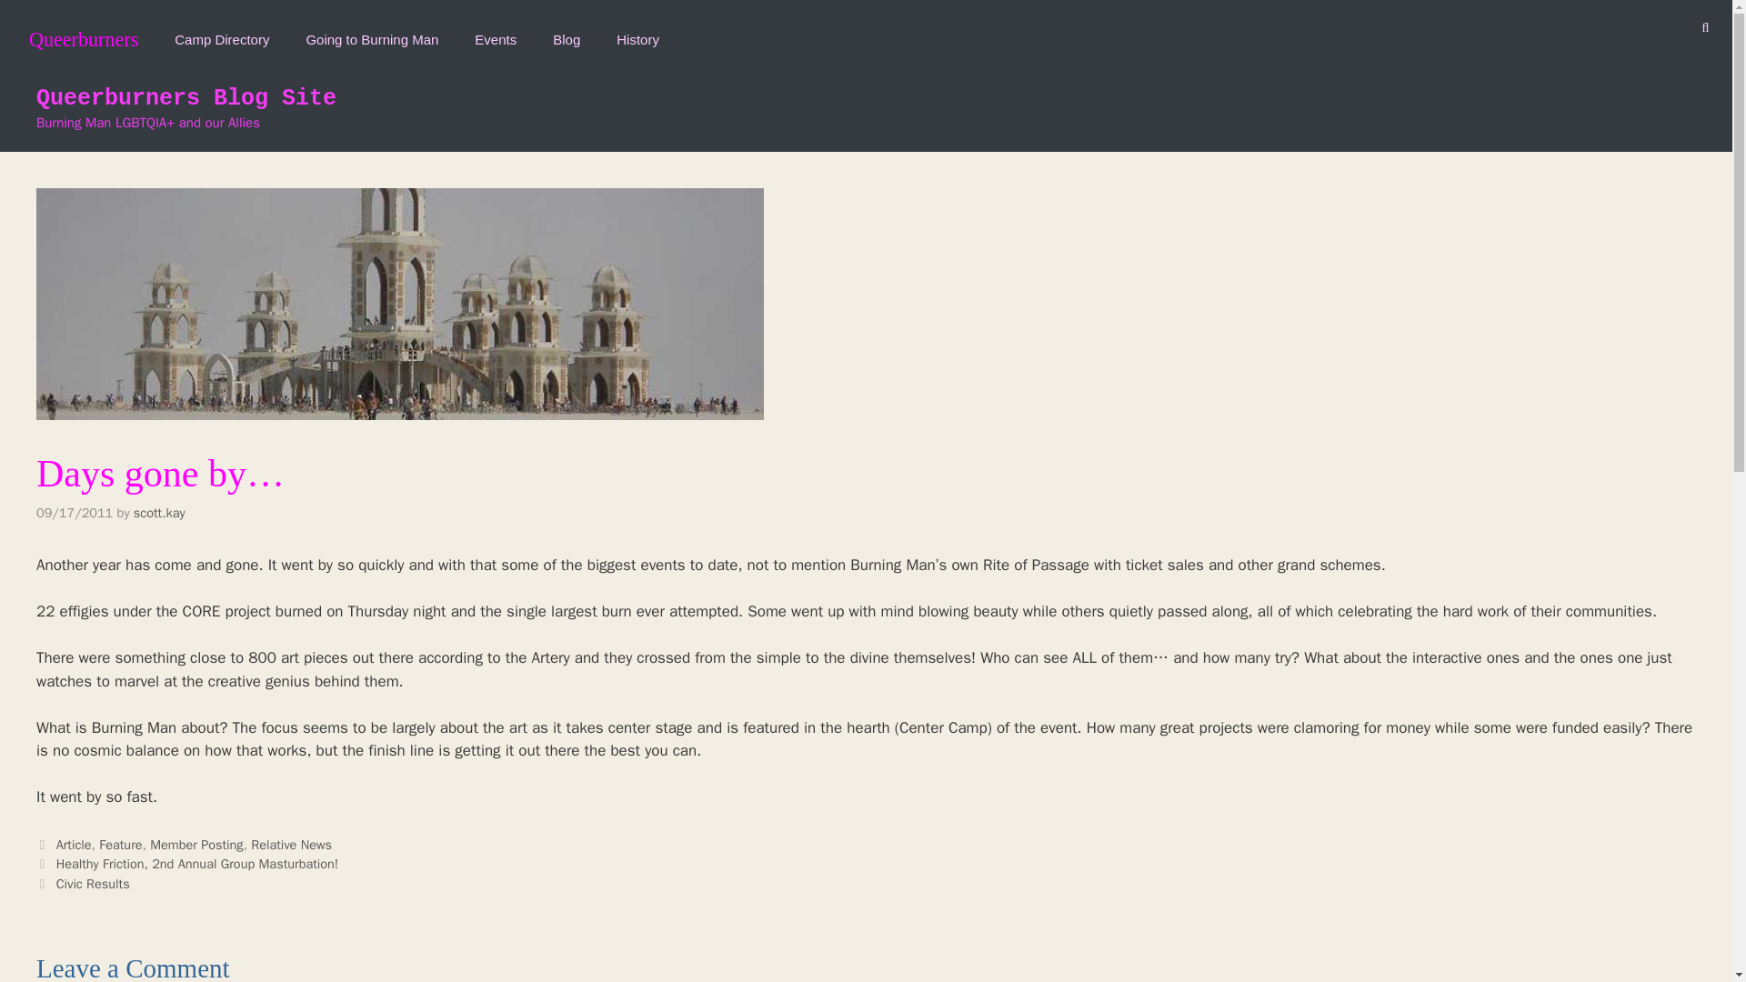 The height and width of the screenshot is (982, 1746). Describe the element at coordinates (196, 845) in the screenshot. I see `Member Posting` at that location.